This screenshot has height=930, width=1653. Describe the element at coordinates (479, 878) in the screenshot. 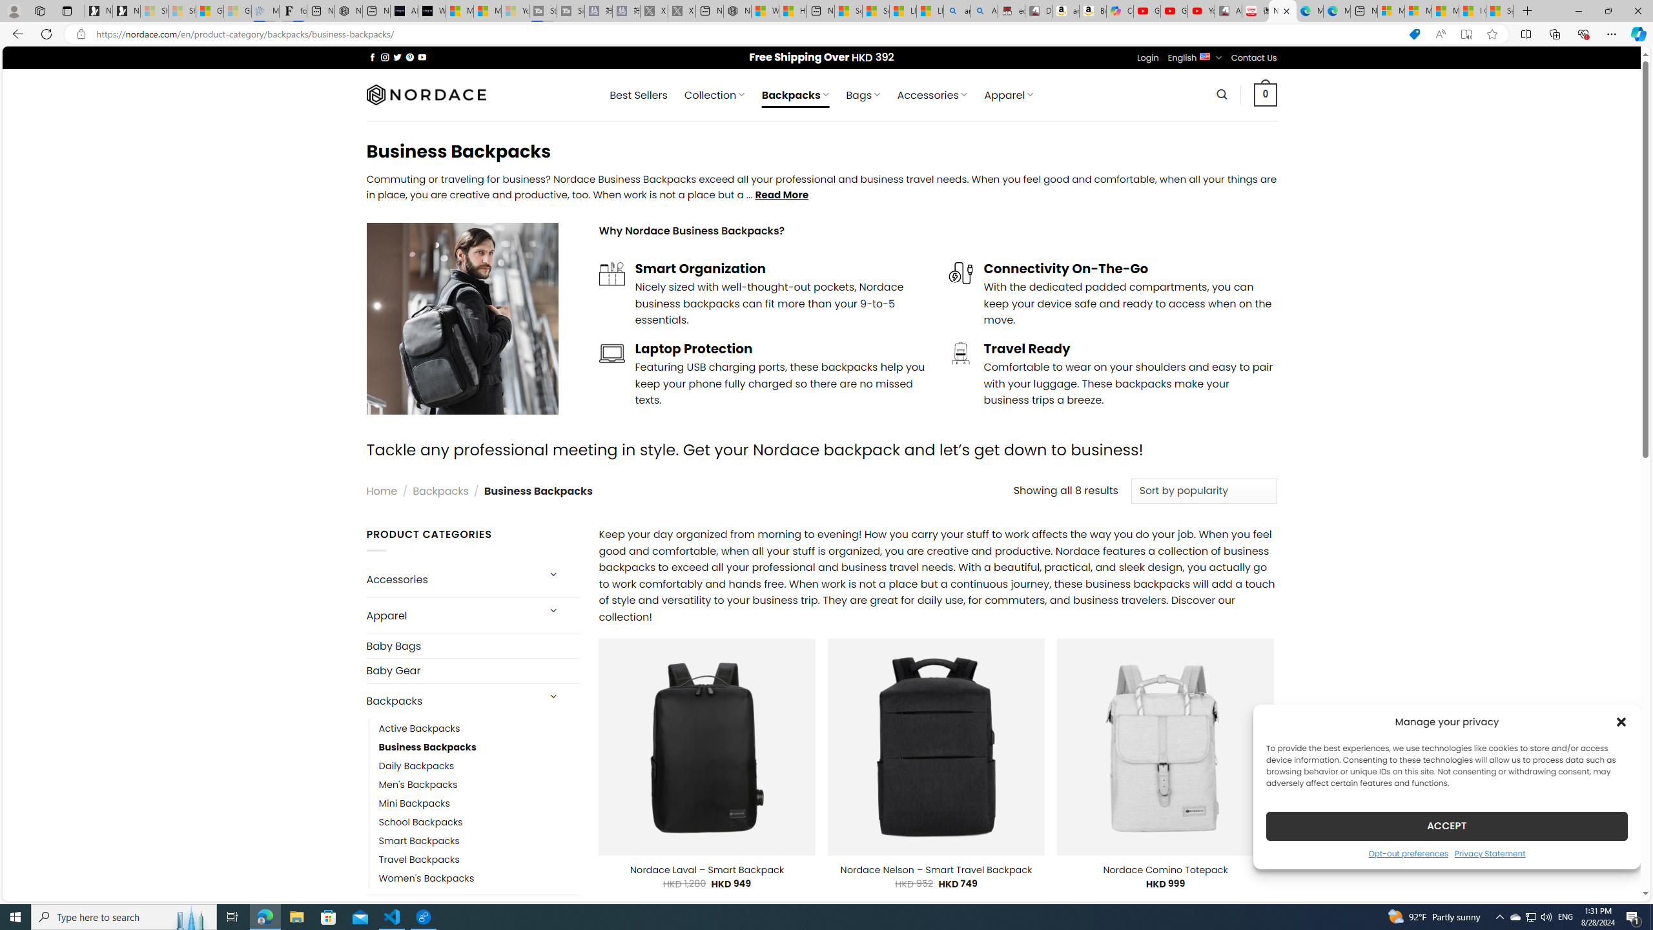

I see `Women's Backpacks` at that location.